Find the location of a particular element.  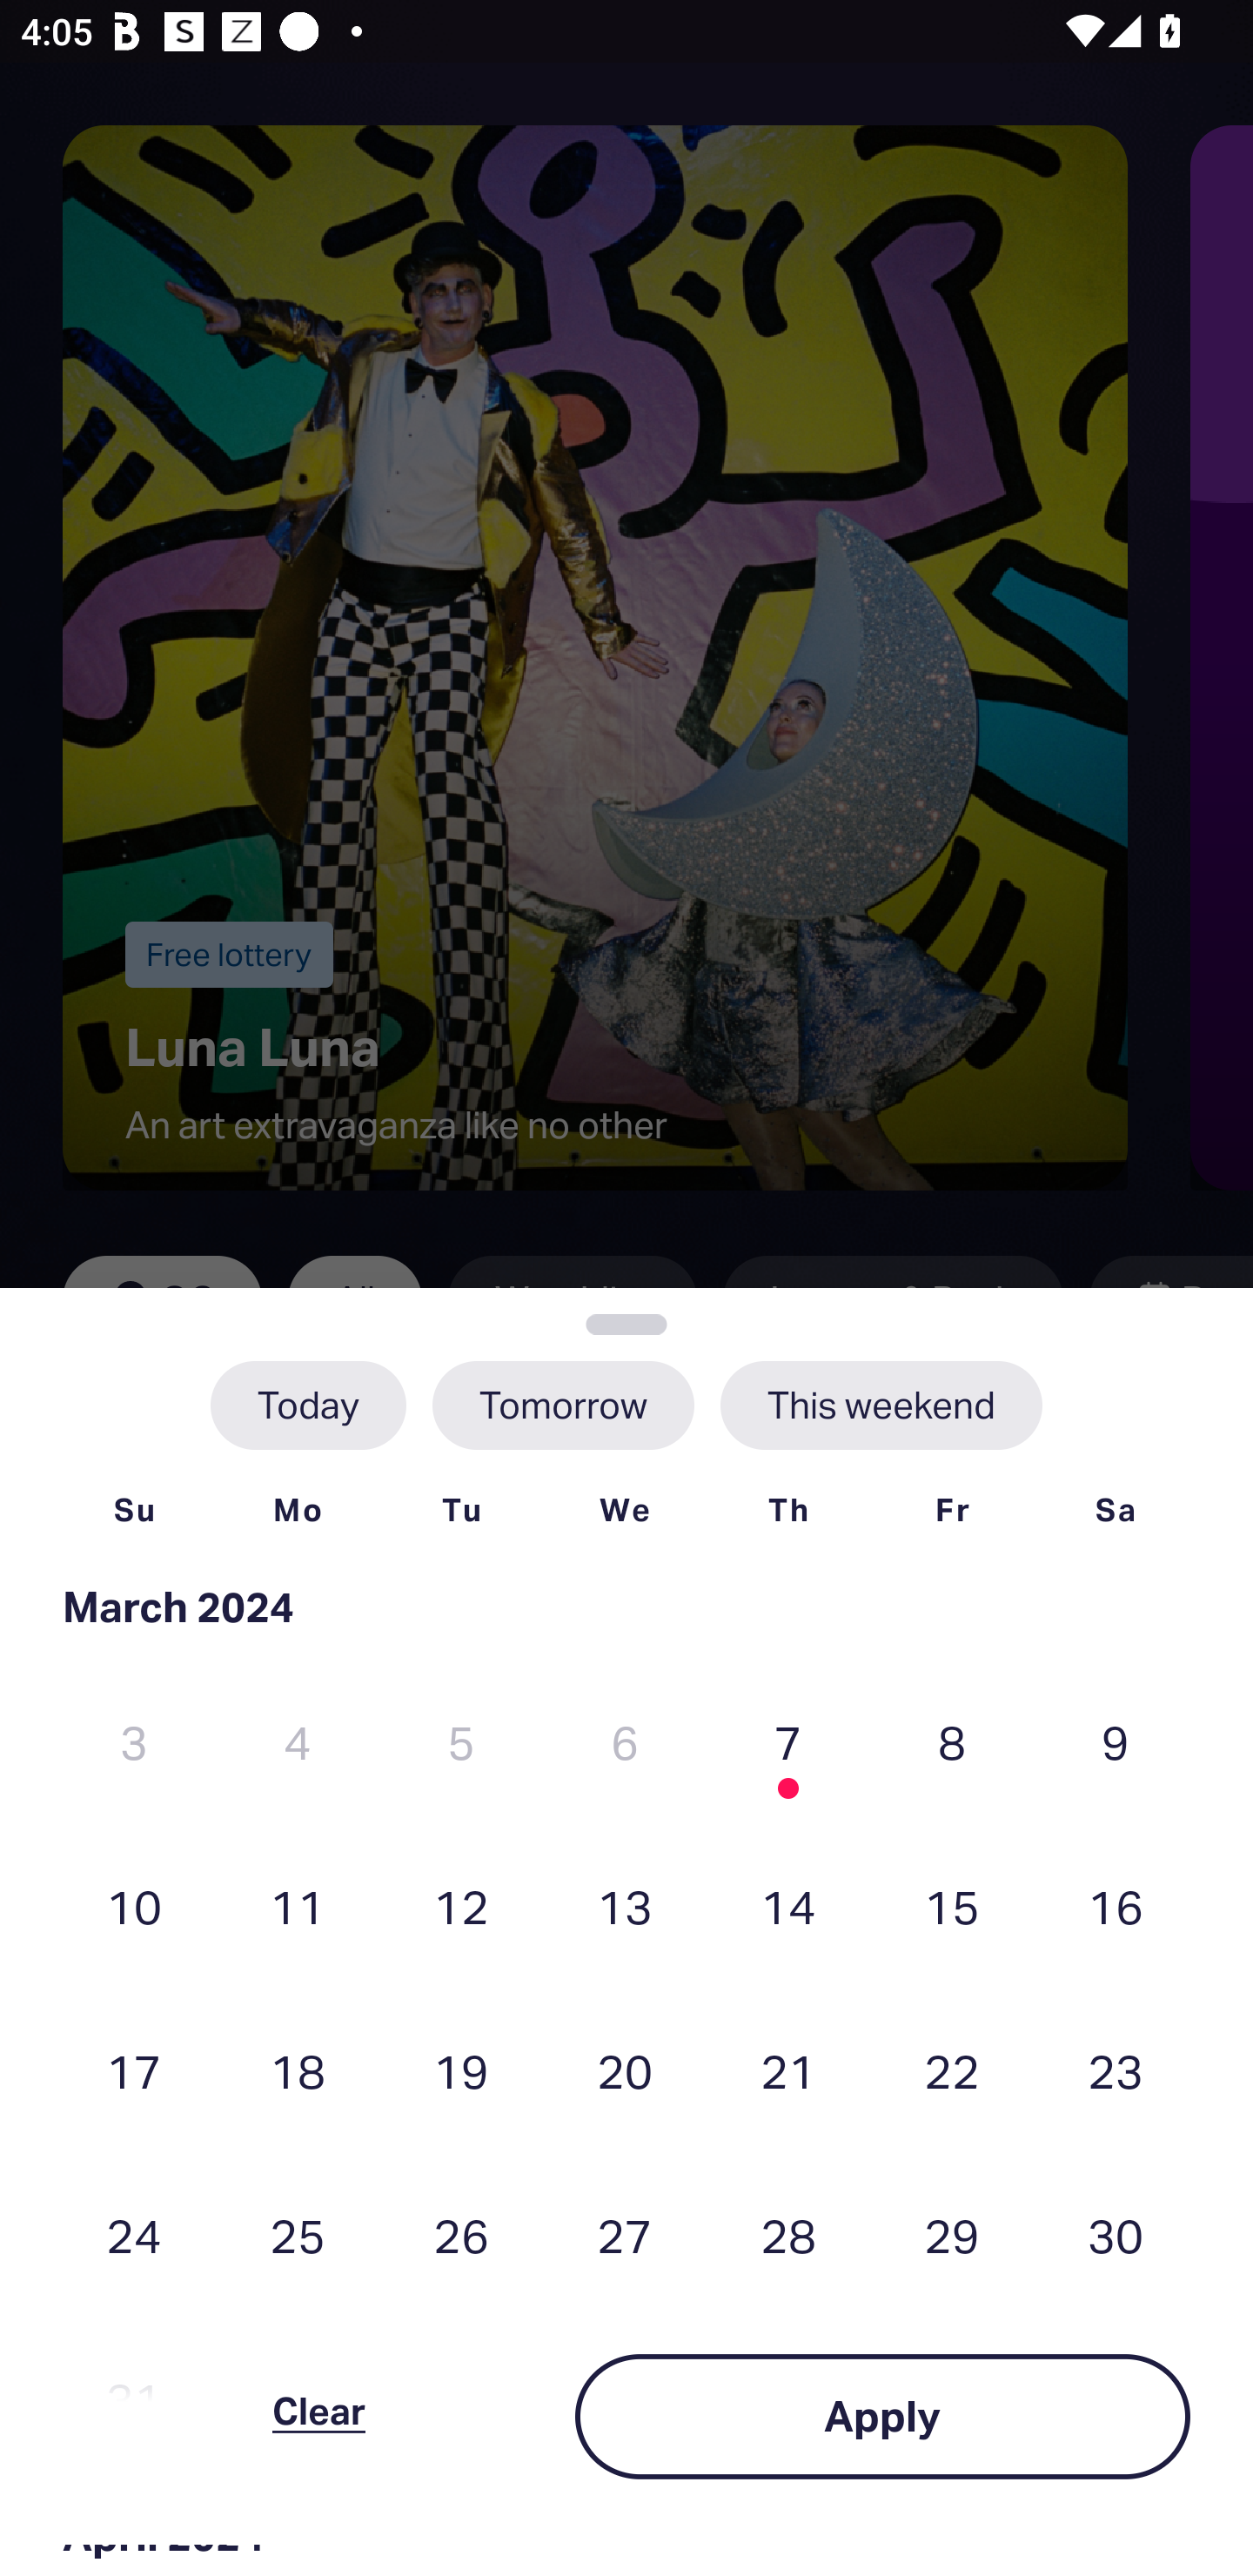

21 is located at coordinates (787, 2070).